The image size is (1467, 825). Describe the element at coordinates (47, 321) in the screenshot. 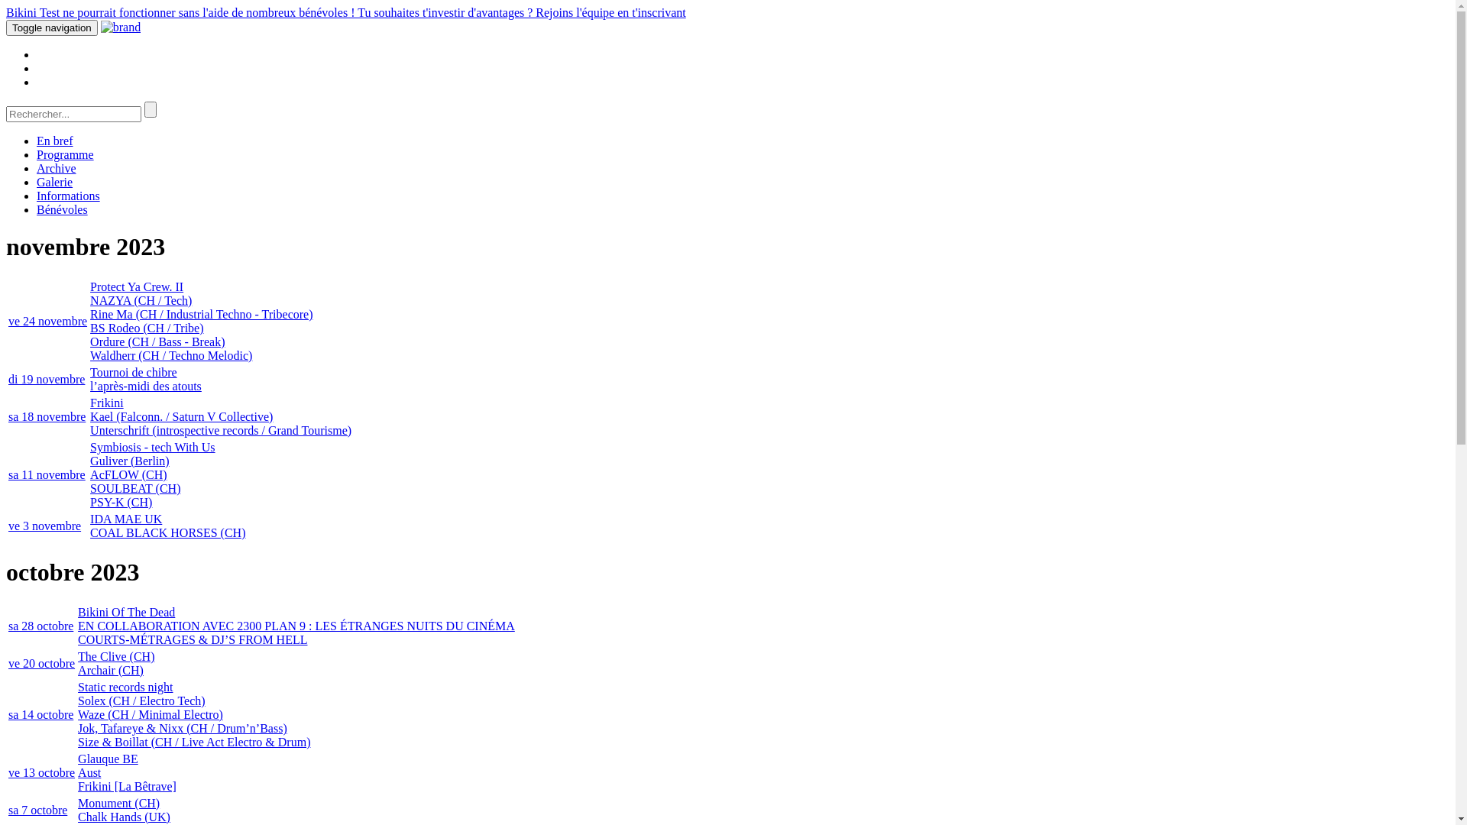

I see `ve 24 novembre` at that location.